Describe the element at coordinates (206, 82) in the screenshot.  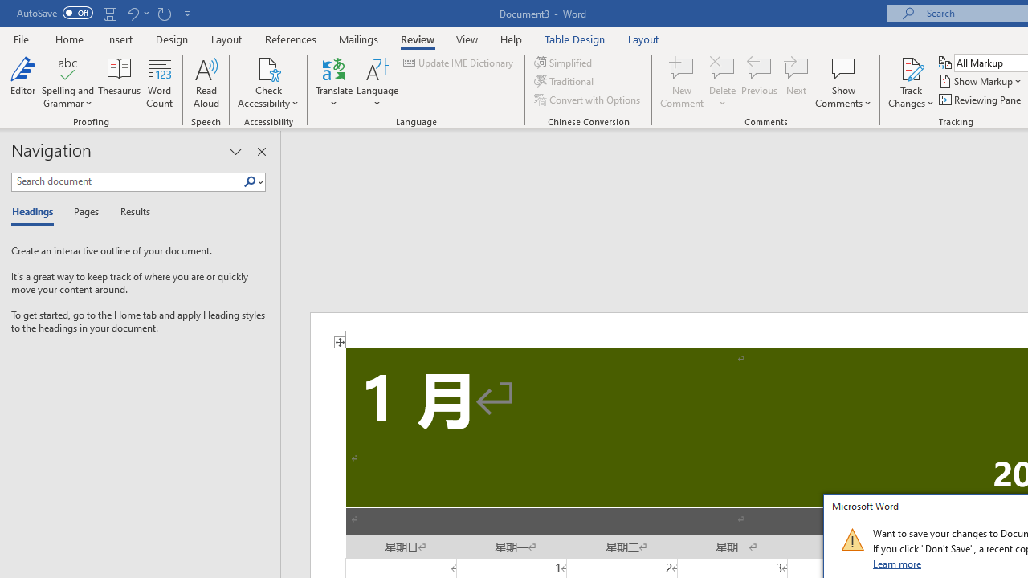
I see `Read Aloud` at that location.